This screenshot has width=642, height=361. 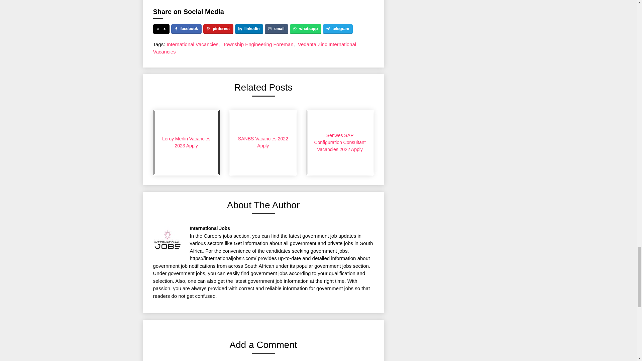 I want to click on SANBS Vacancies 2022 Apply, so click(x=263, y=142).